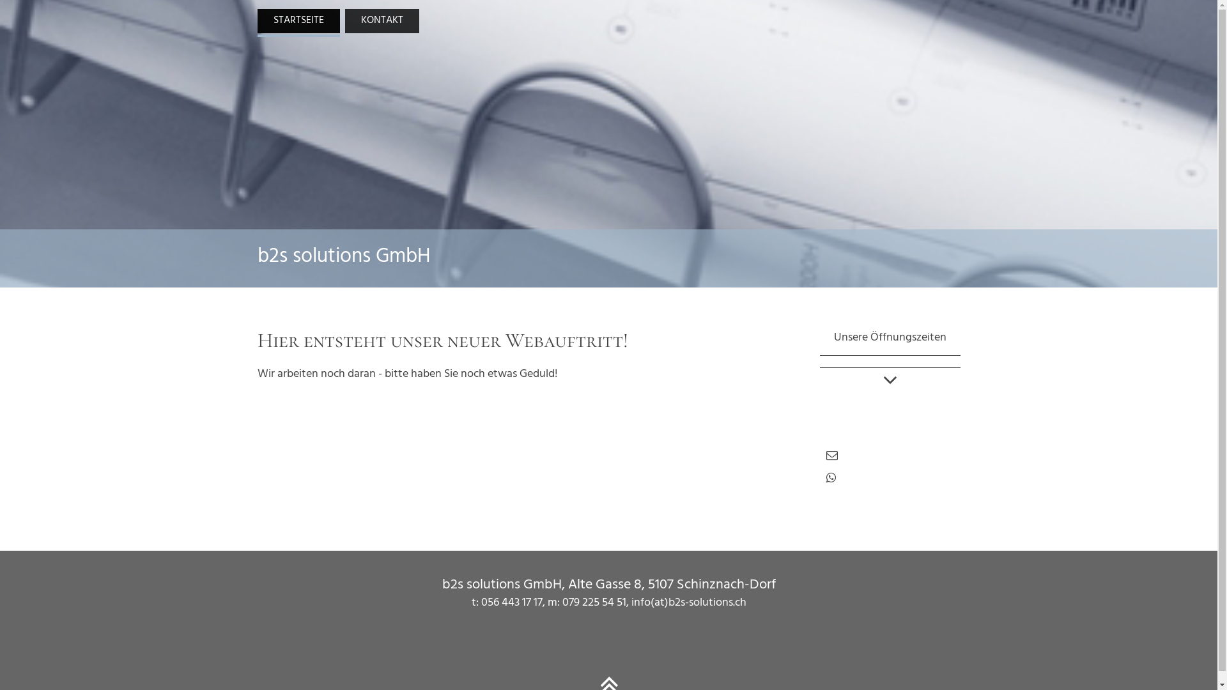 This screenshot has height=690, width=1227. What do you see at coordinates (831, 480) in the screenshot?
I see `WhatsApp` at bounding box center [831, 480].